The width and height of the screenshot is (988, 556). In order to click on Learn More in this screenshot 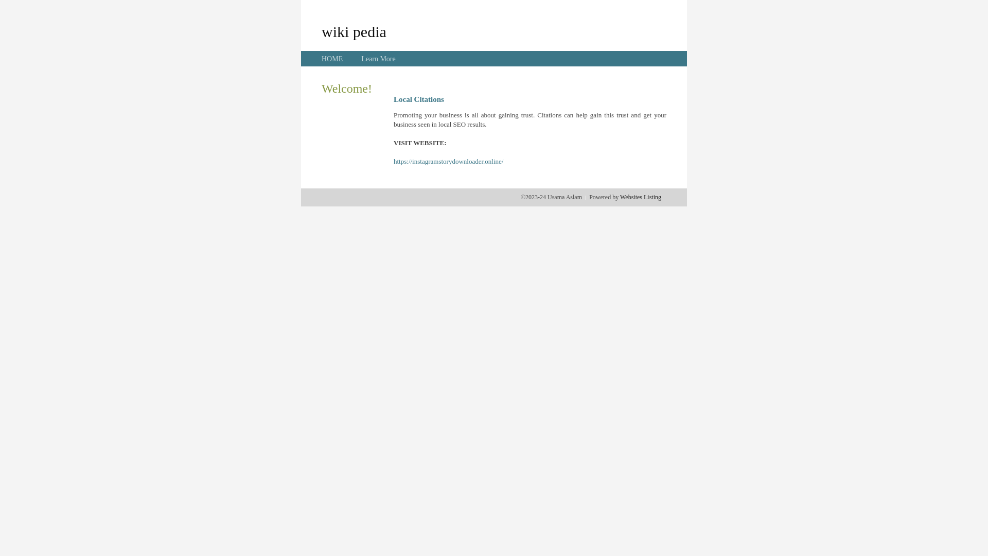, I will do `click(378, 59)`.